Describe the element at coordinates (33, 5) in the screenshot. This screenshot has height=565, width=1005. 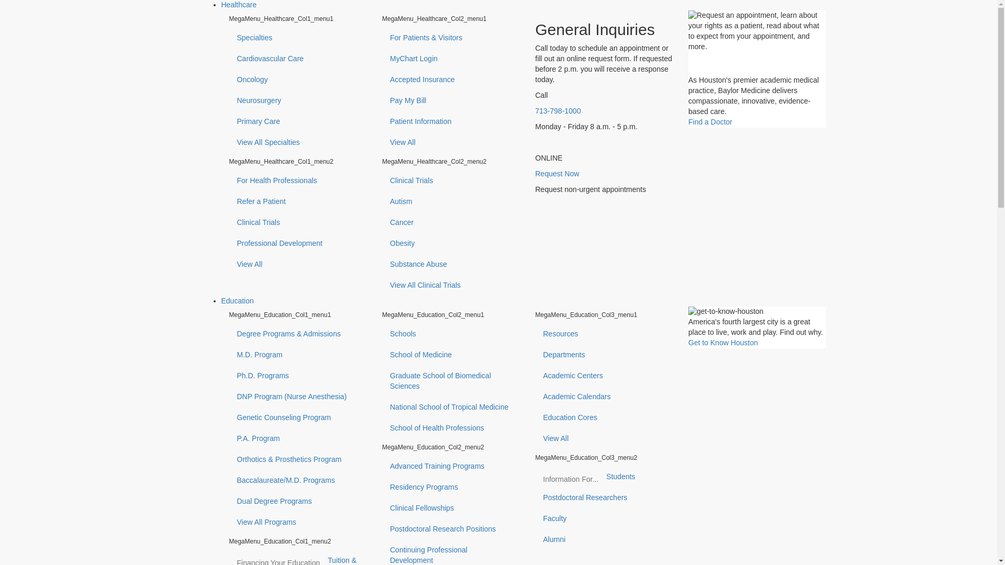
I see `Skip to main content` at that location.